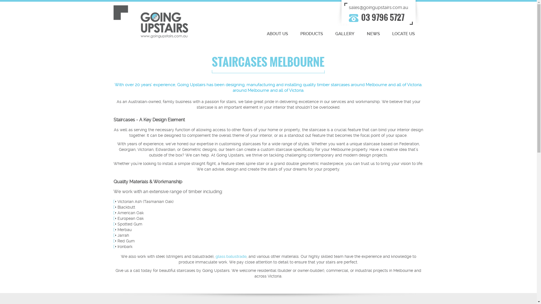  I want to click on NEWS, so click(373, 34).